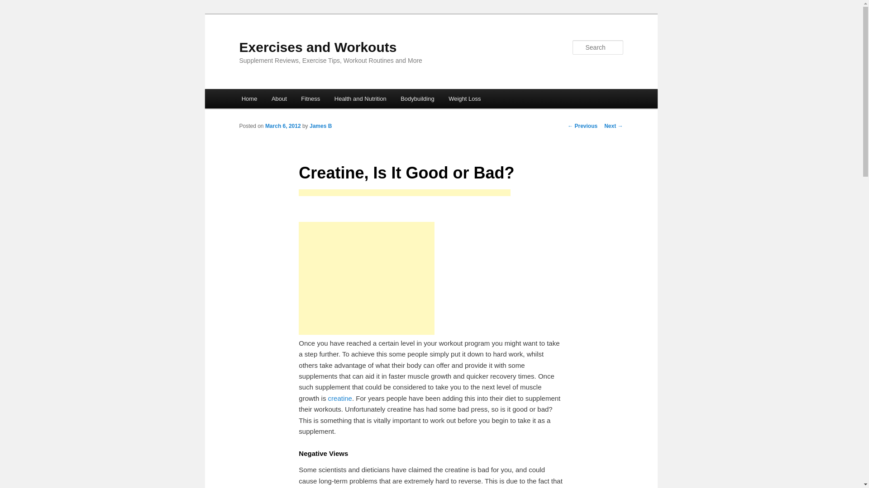 This screenshot has height=488, width=869. What do you see at coordinates (282, 126) in the screenshot?
I see `8:37 am` at bounding box center [282, 126].